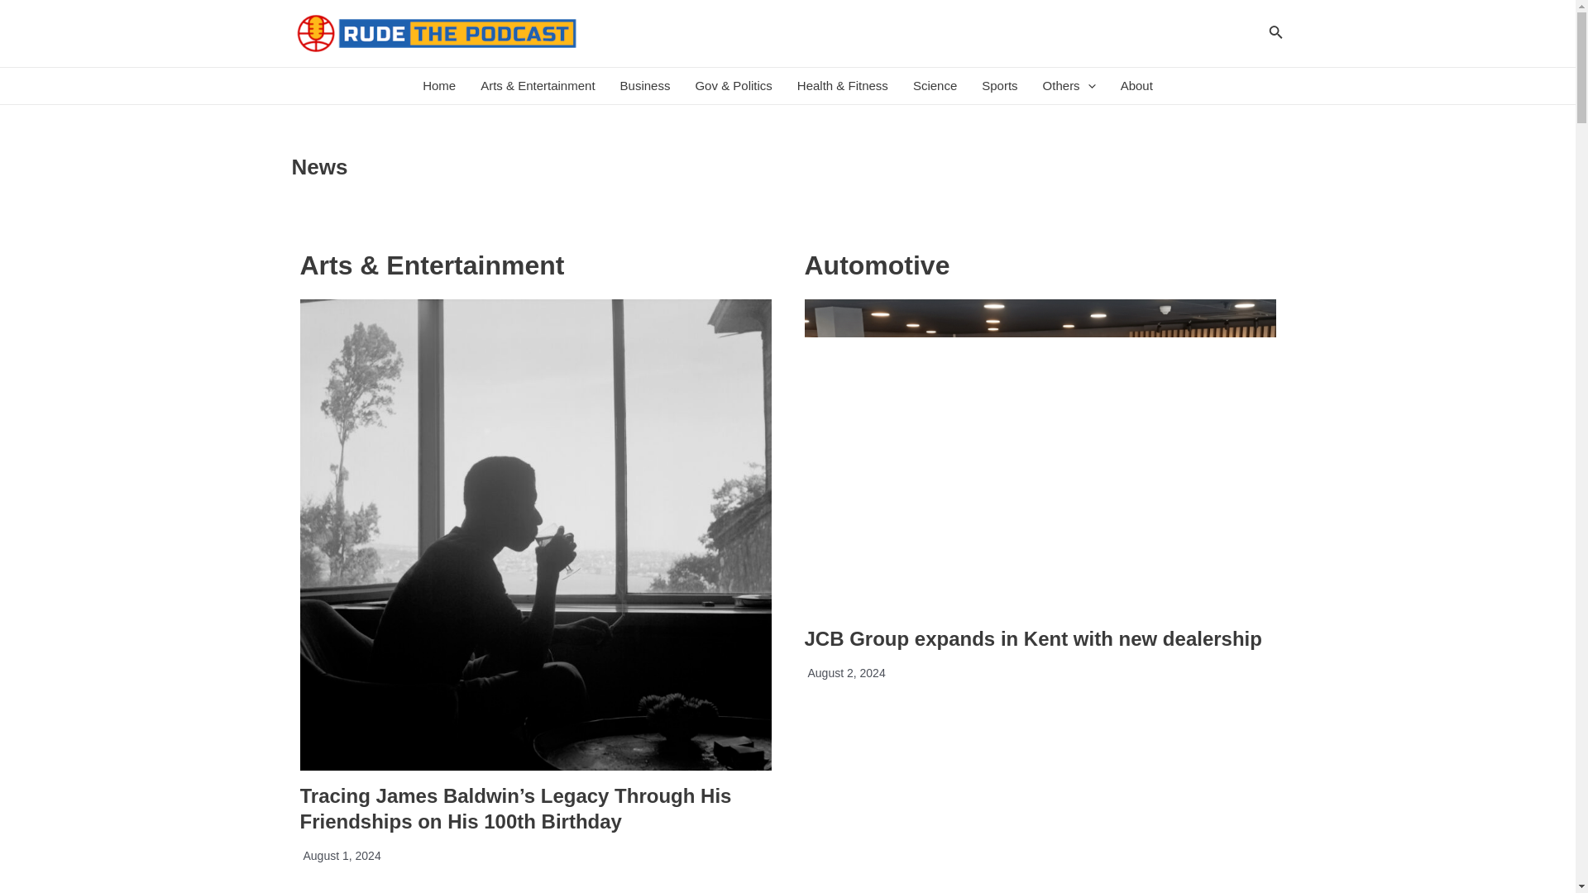  What do you see at coordinates (645, 86) in the screenshot?
I see `Business` at bounding box center [645, 86].